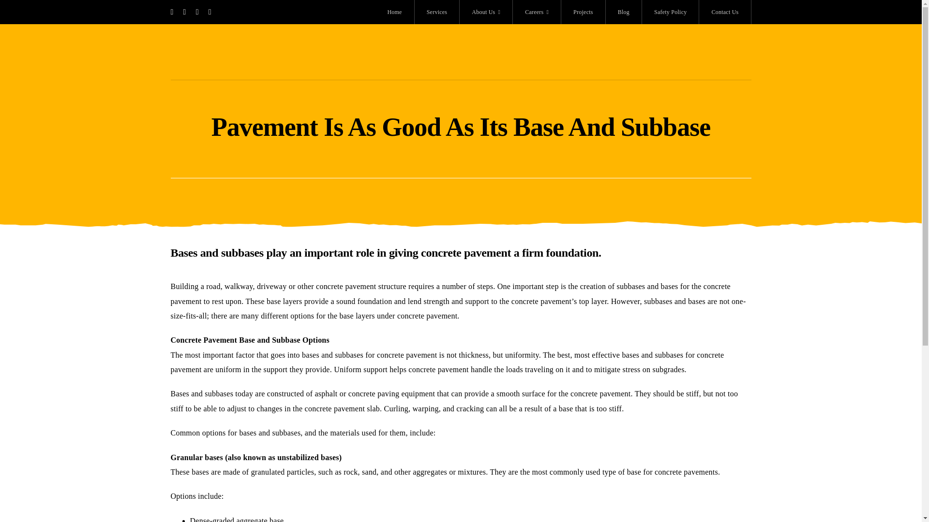 The width and height of the screenshot is (929, 522). I want to click on Blog, so click(623, 12).